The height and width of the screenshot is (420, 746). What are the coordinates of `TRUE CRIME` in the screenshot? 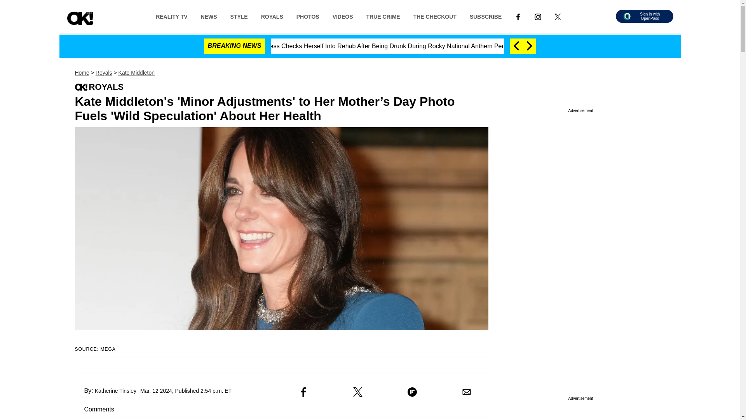 It's located at (383, 16).